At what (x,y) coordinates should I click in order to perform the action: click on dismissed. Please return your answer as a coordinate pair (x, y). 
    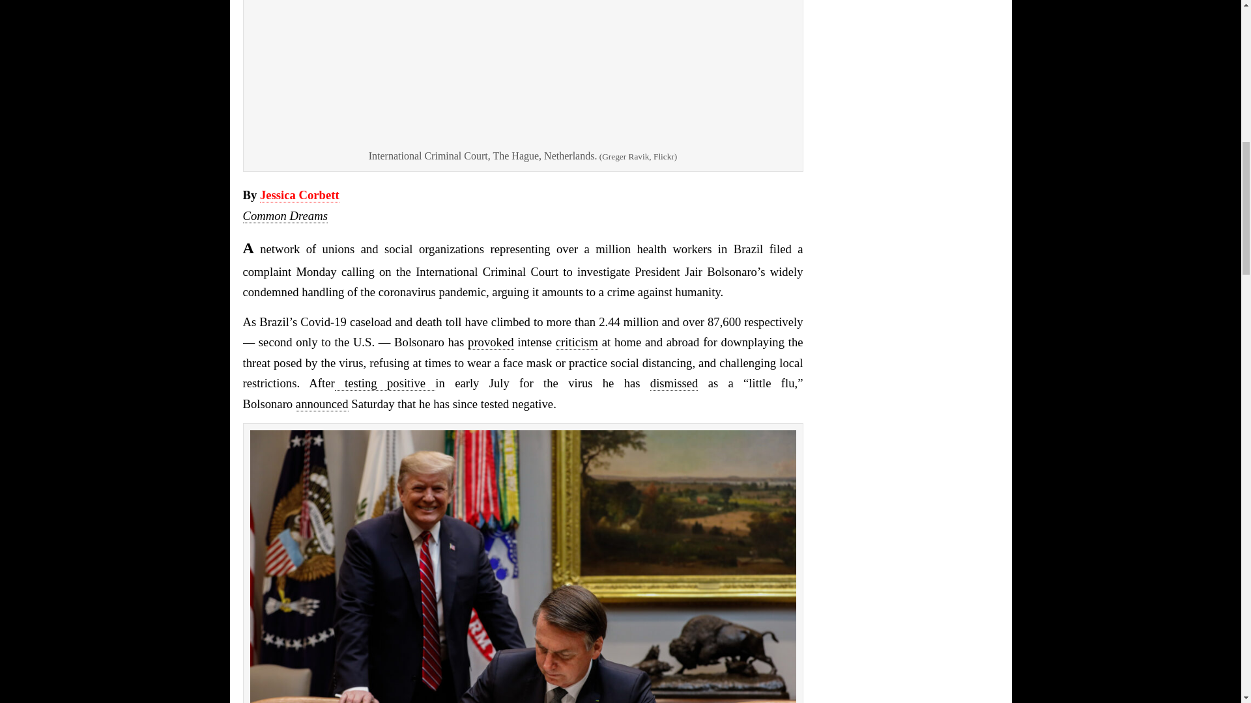
    Looking at the image, I should click on (674, 383).